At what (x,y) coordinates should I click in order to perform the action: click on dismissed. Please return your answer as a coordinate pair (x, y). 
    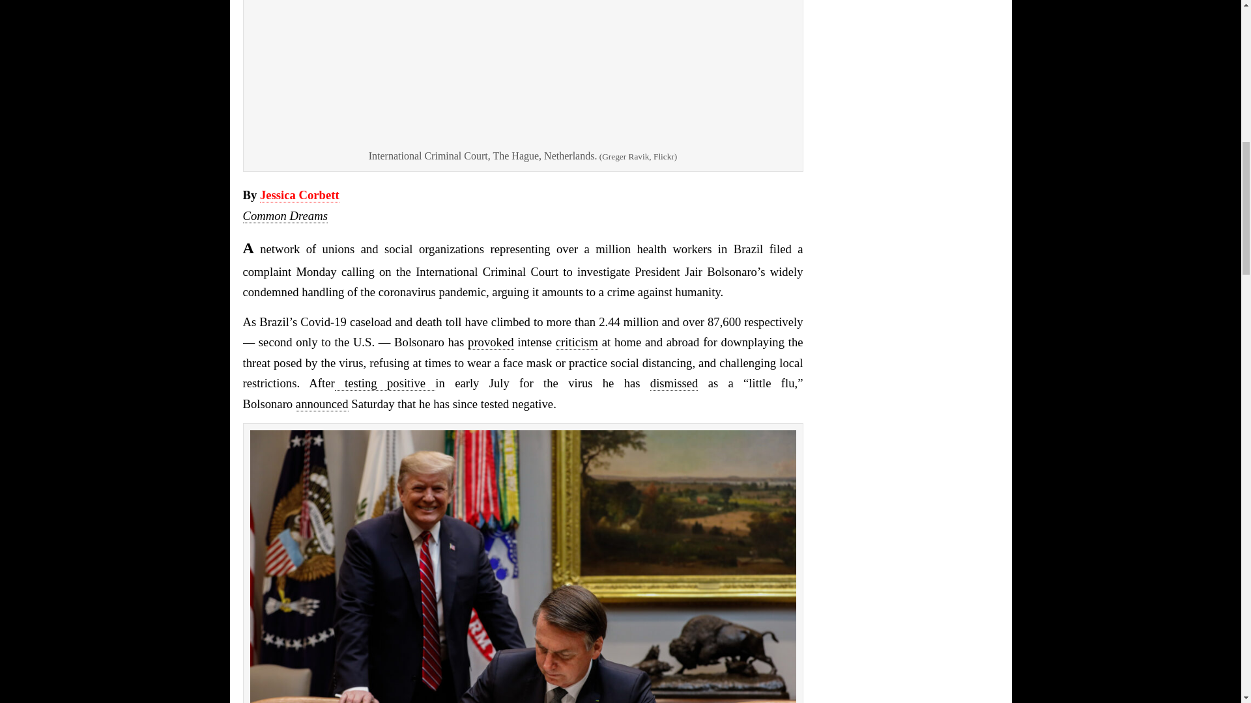
    Looking at the image, I should click on (674, 383).